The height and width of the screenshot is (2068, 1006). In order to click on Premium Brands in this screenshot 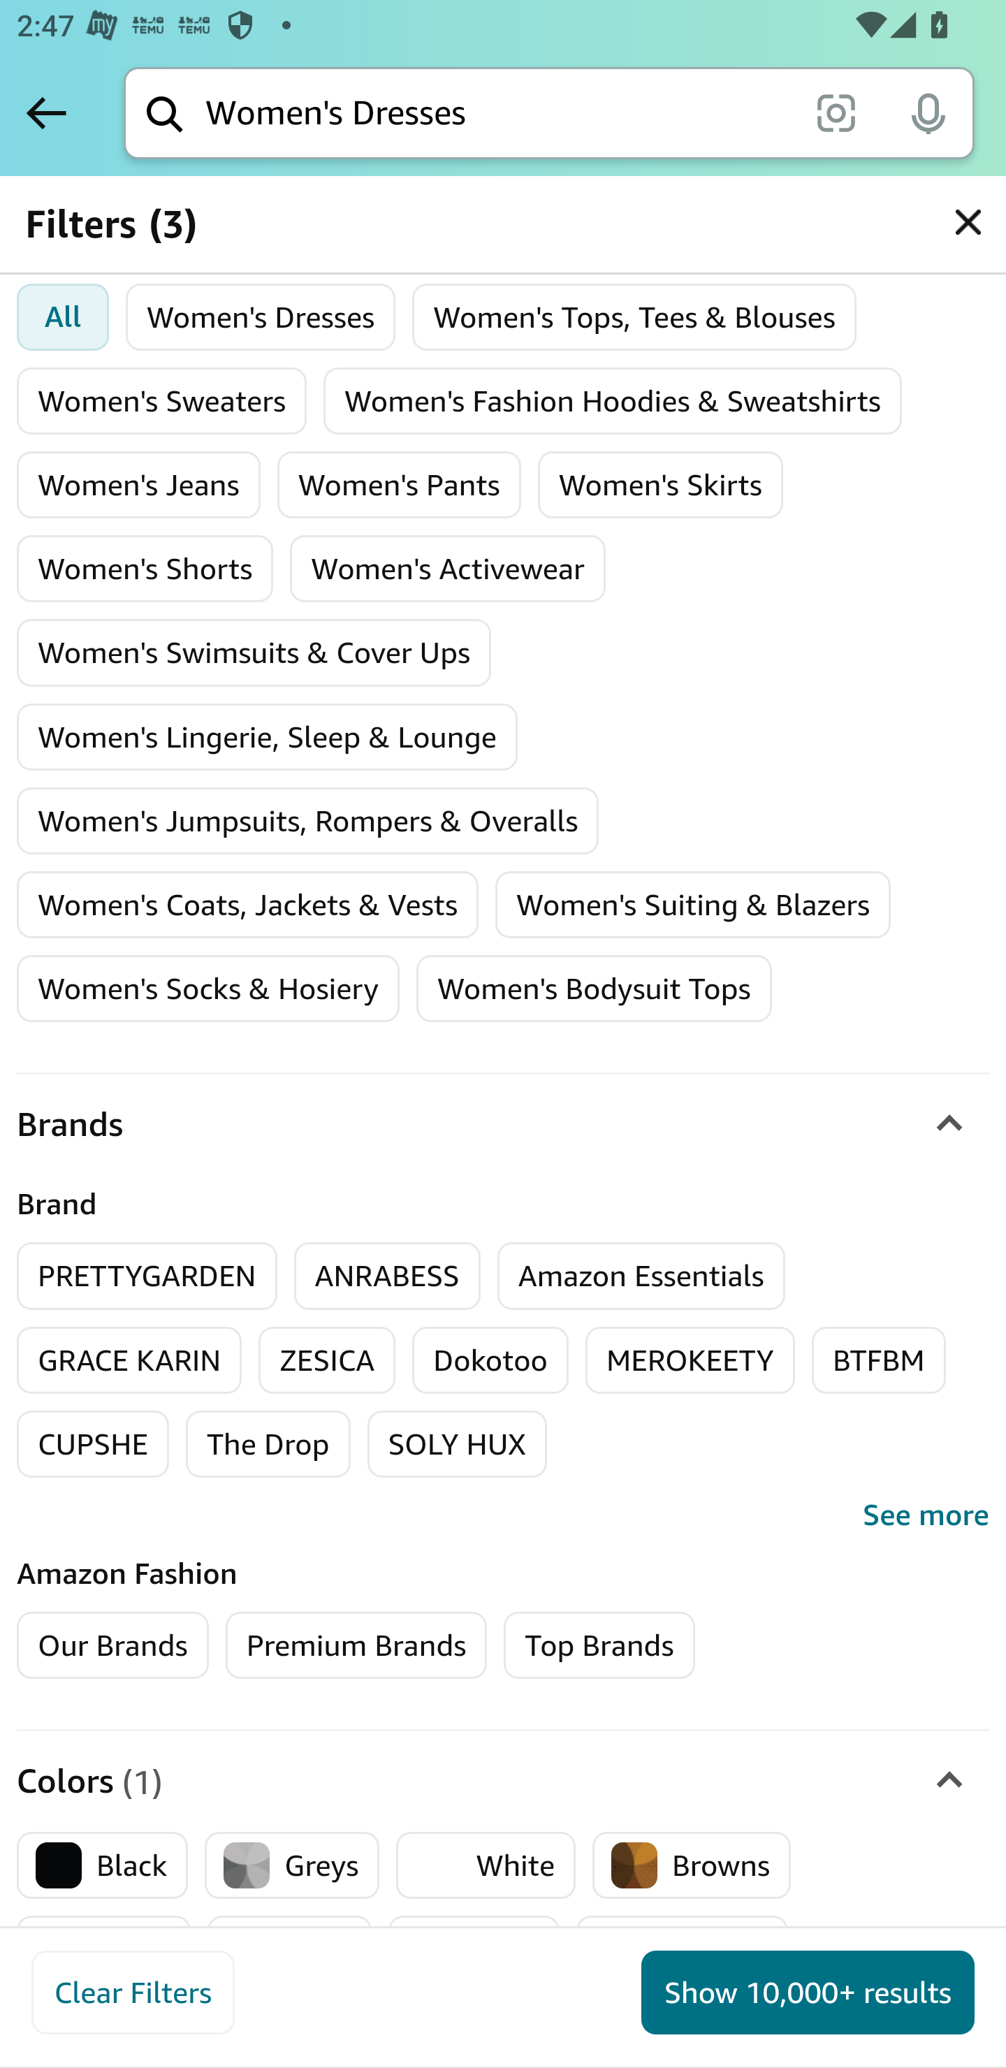, I will do `click(356, 1645)`.